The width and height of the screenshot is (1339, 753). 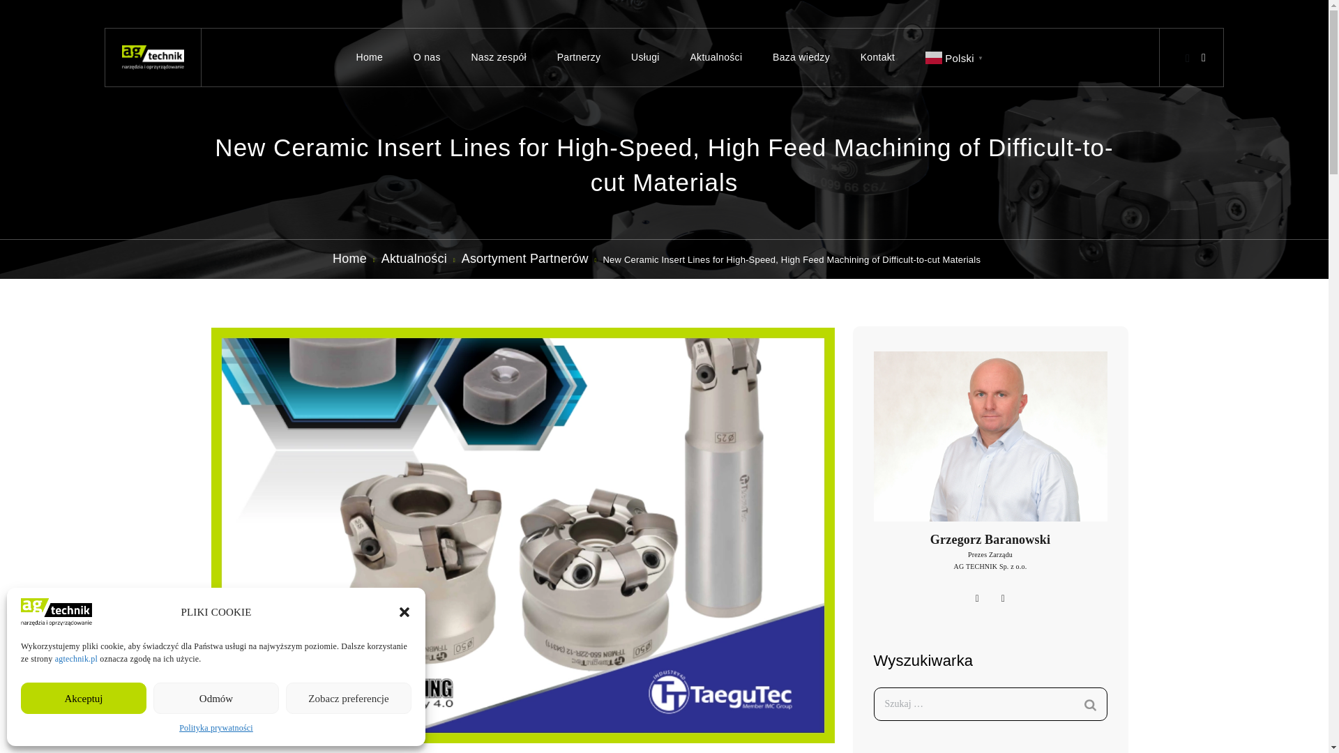 What do you see at coordinates (76, 658) in the screenshot?
I see `agtechnik.pl` at bounding box center [76, 658].